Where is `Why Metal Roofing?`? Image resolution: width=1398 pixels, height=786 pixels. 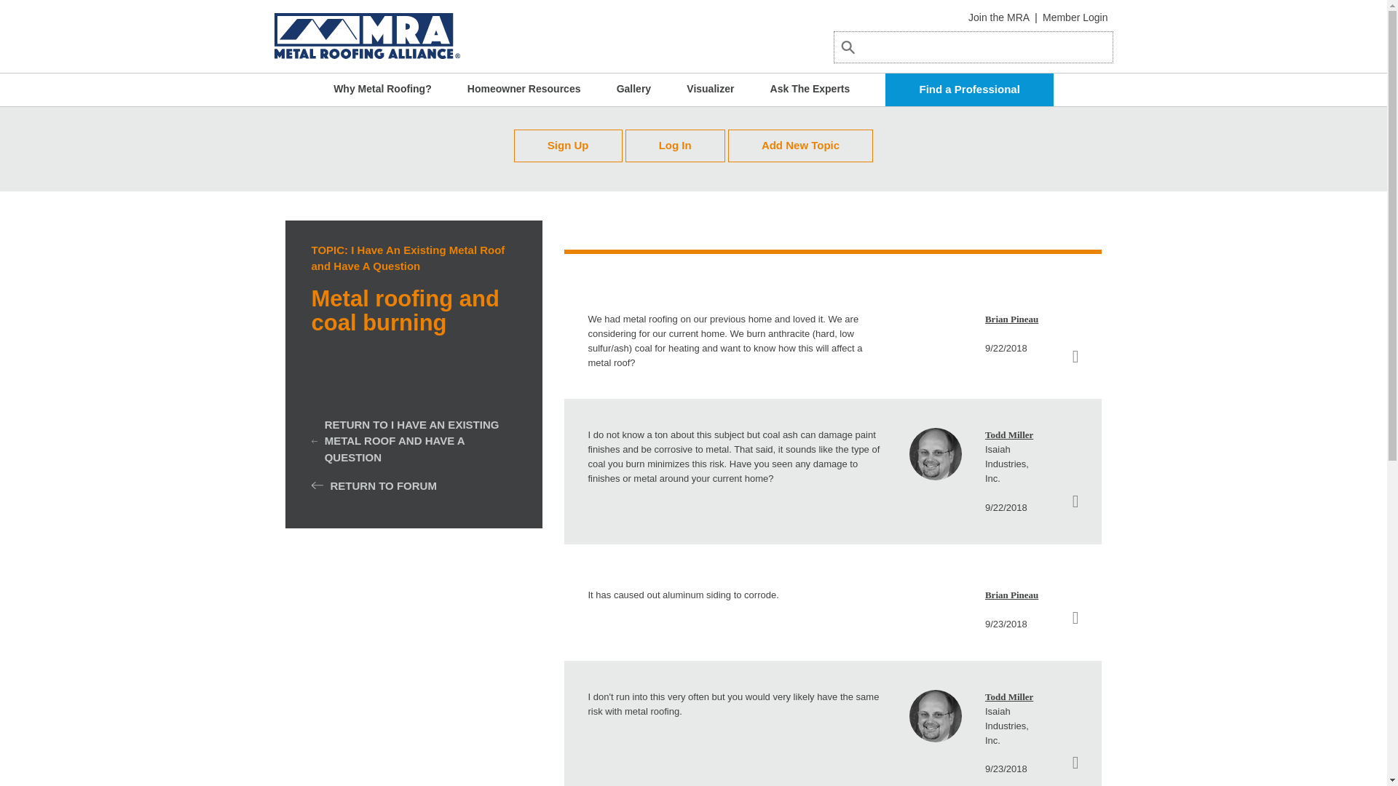 Why Metal Roofing? is located at coordinates (383, 89).